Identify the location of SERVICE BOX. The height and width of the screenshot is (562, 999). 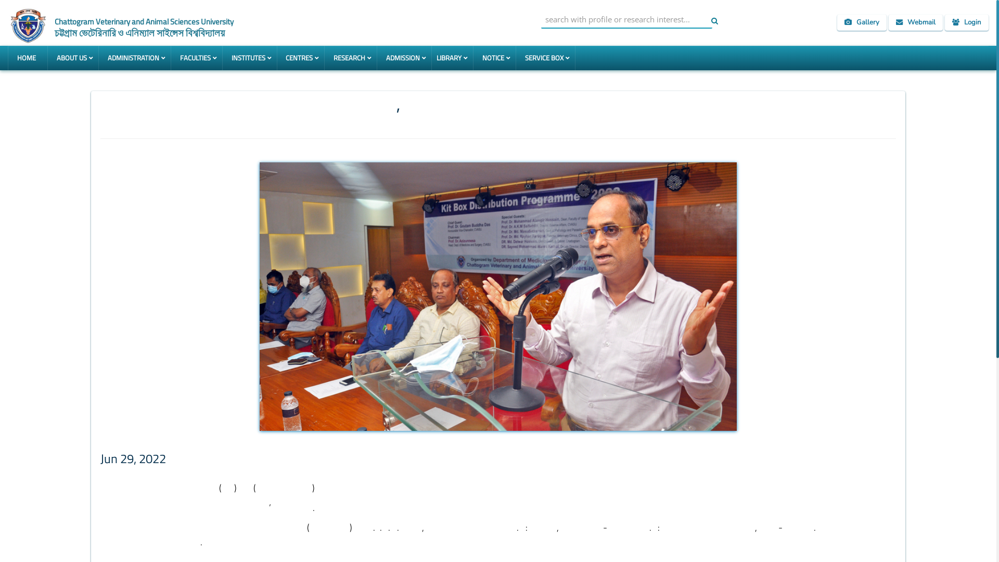
(545, 58).